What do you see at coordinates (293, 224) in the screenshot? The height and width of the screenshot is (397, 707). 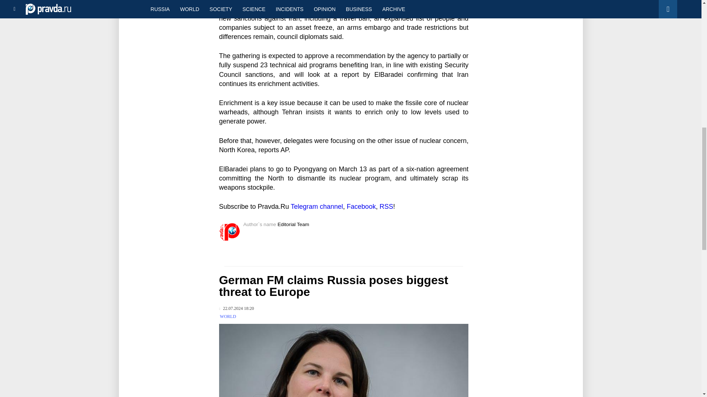 I see `Editorial Team` at bounding box center [293, 224].